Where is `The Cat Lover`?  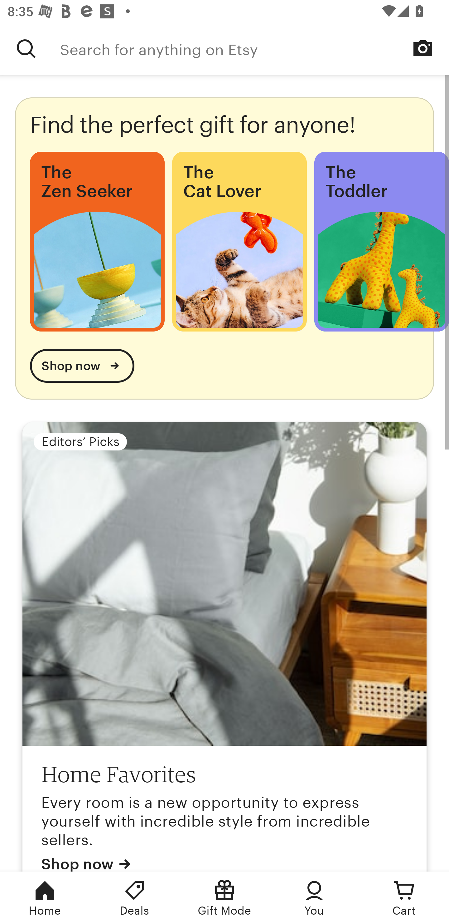 The Cat Lover is located at coordinates (239, 242).